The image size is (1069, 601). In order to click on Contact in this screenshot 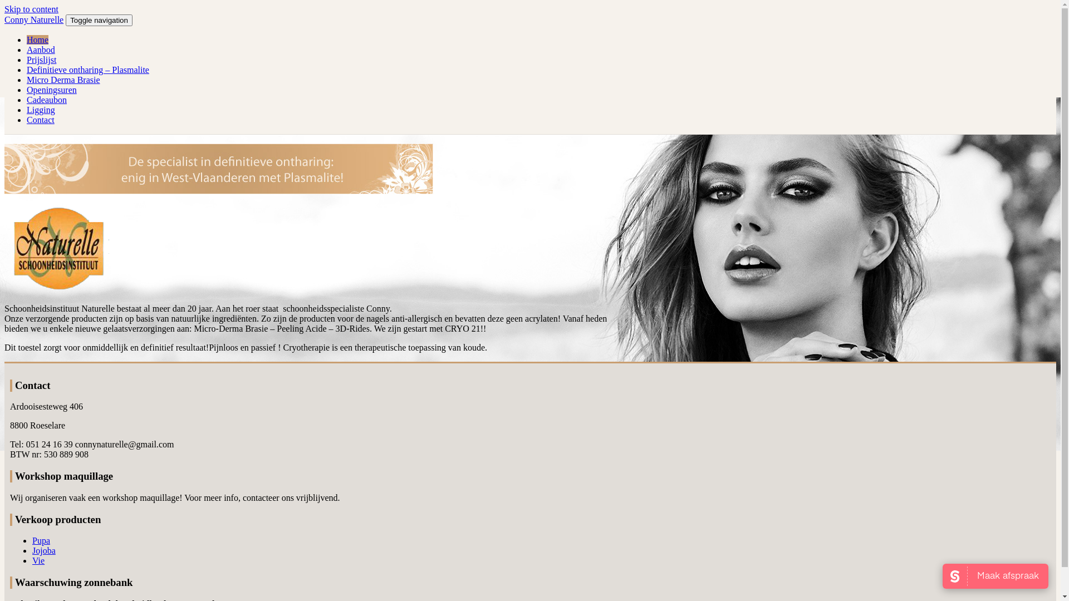, I will do `click(41, 120)`.